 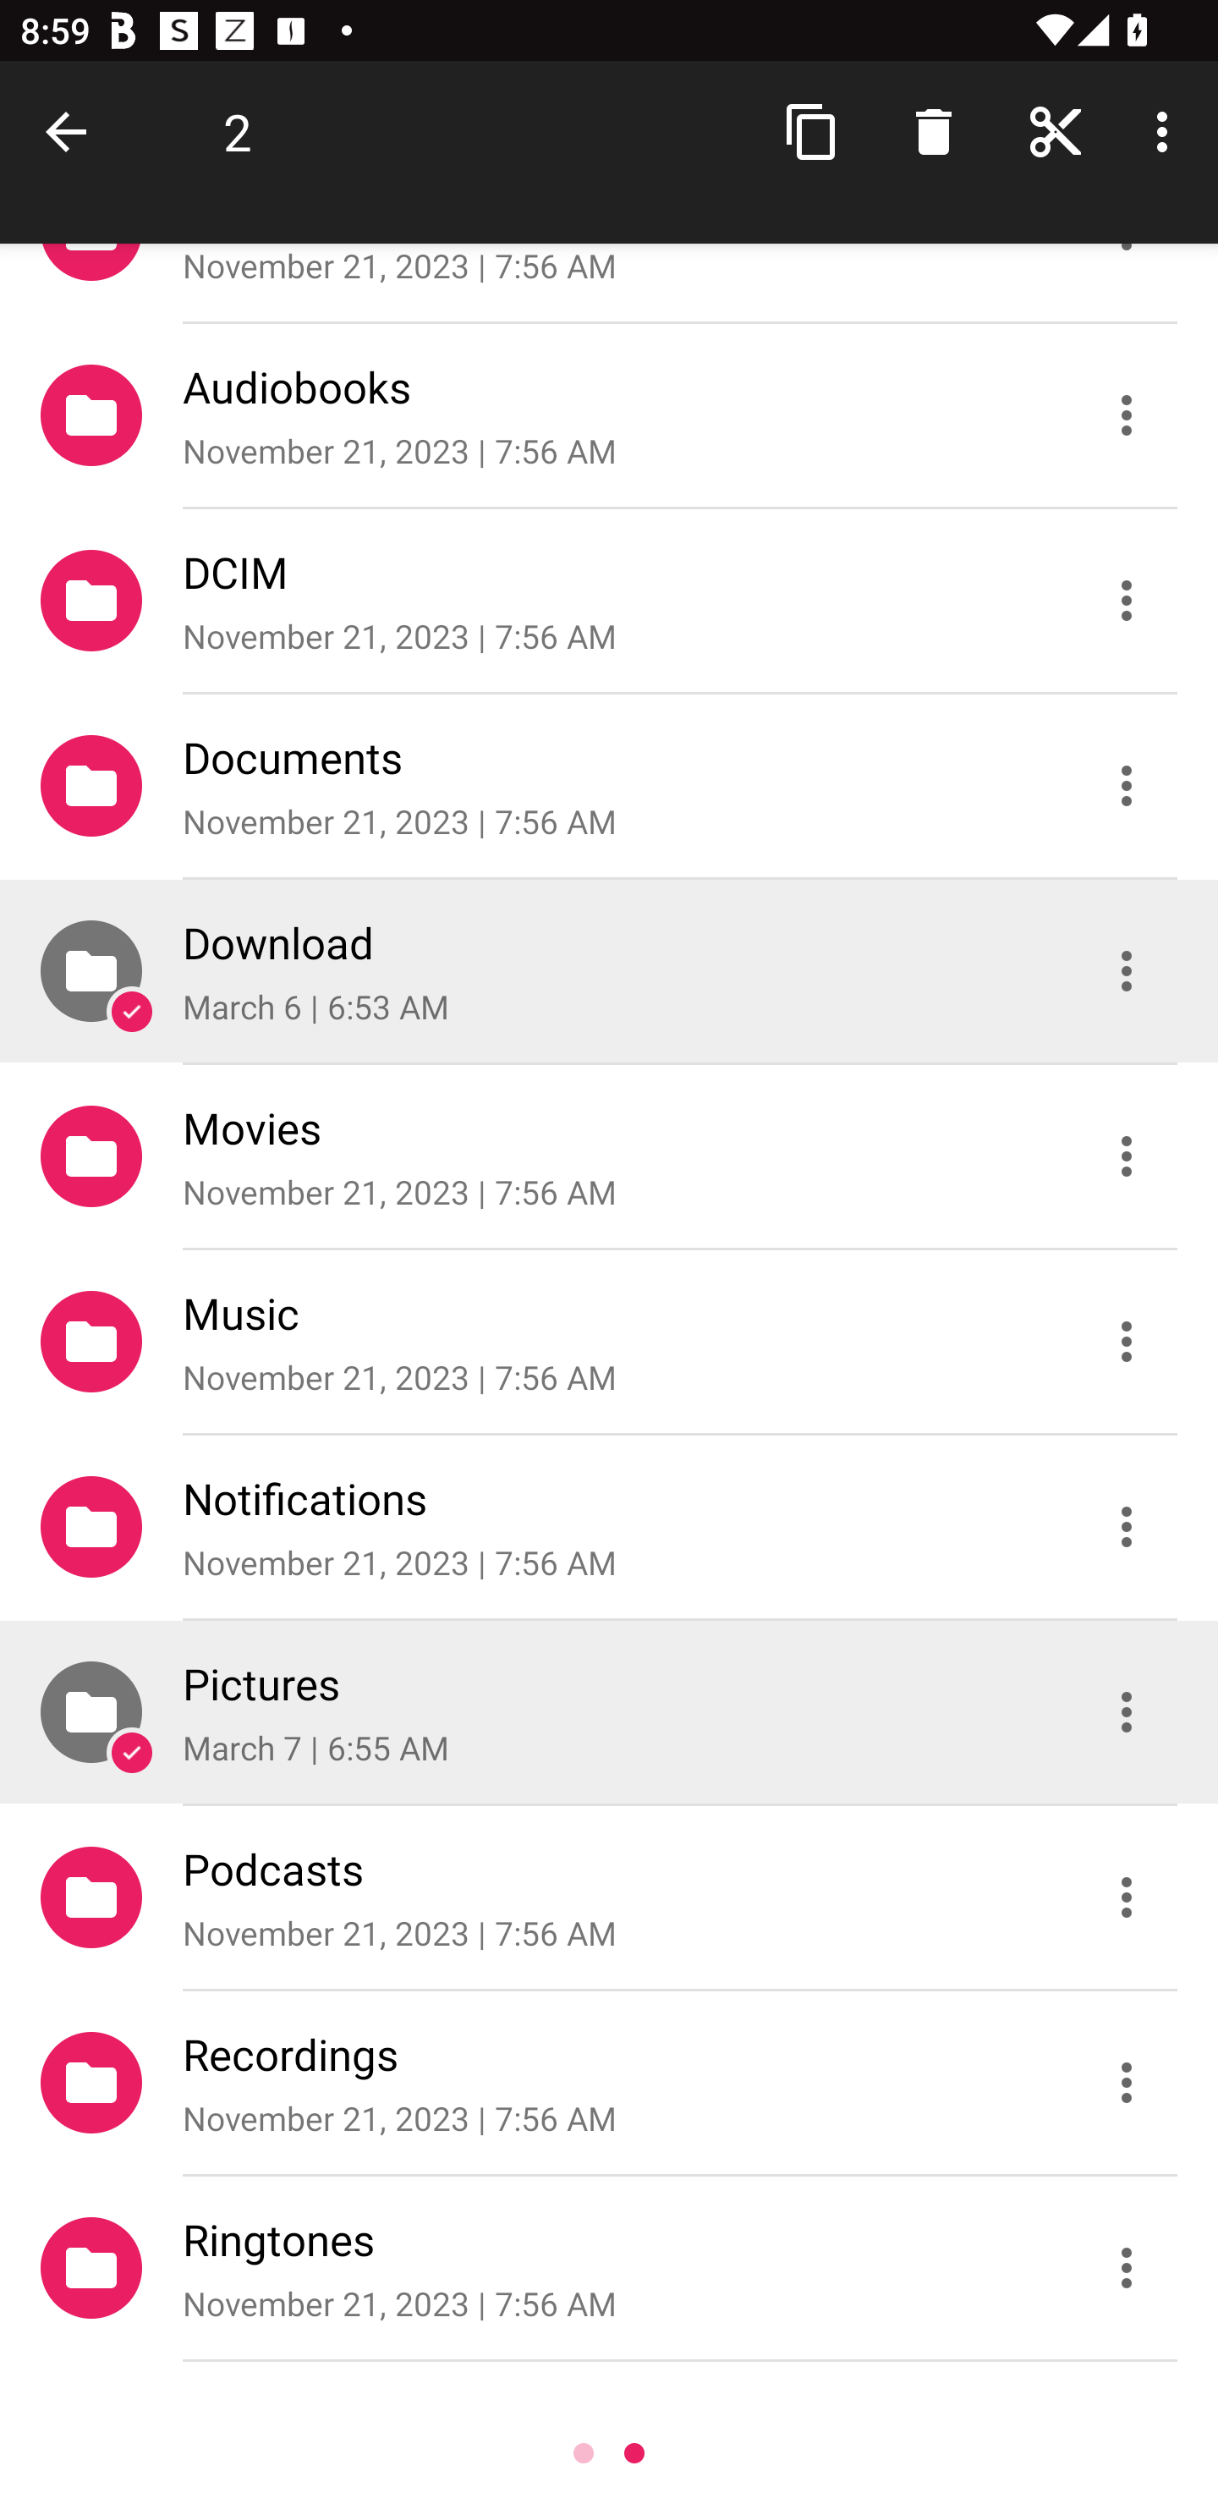 I want to click on Download March 6 | 6:53 AM, so click(x=609, y=969).